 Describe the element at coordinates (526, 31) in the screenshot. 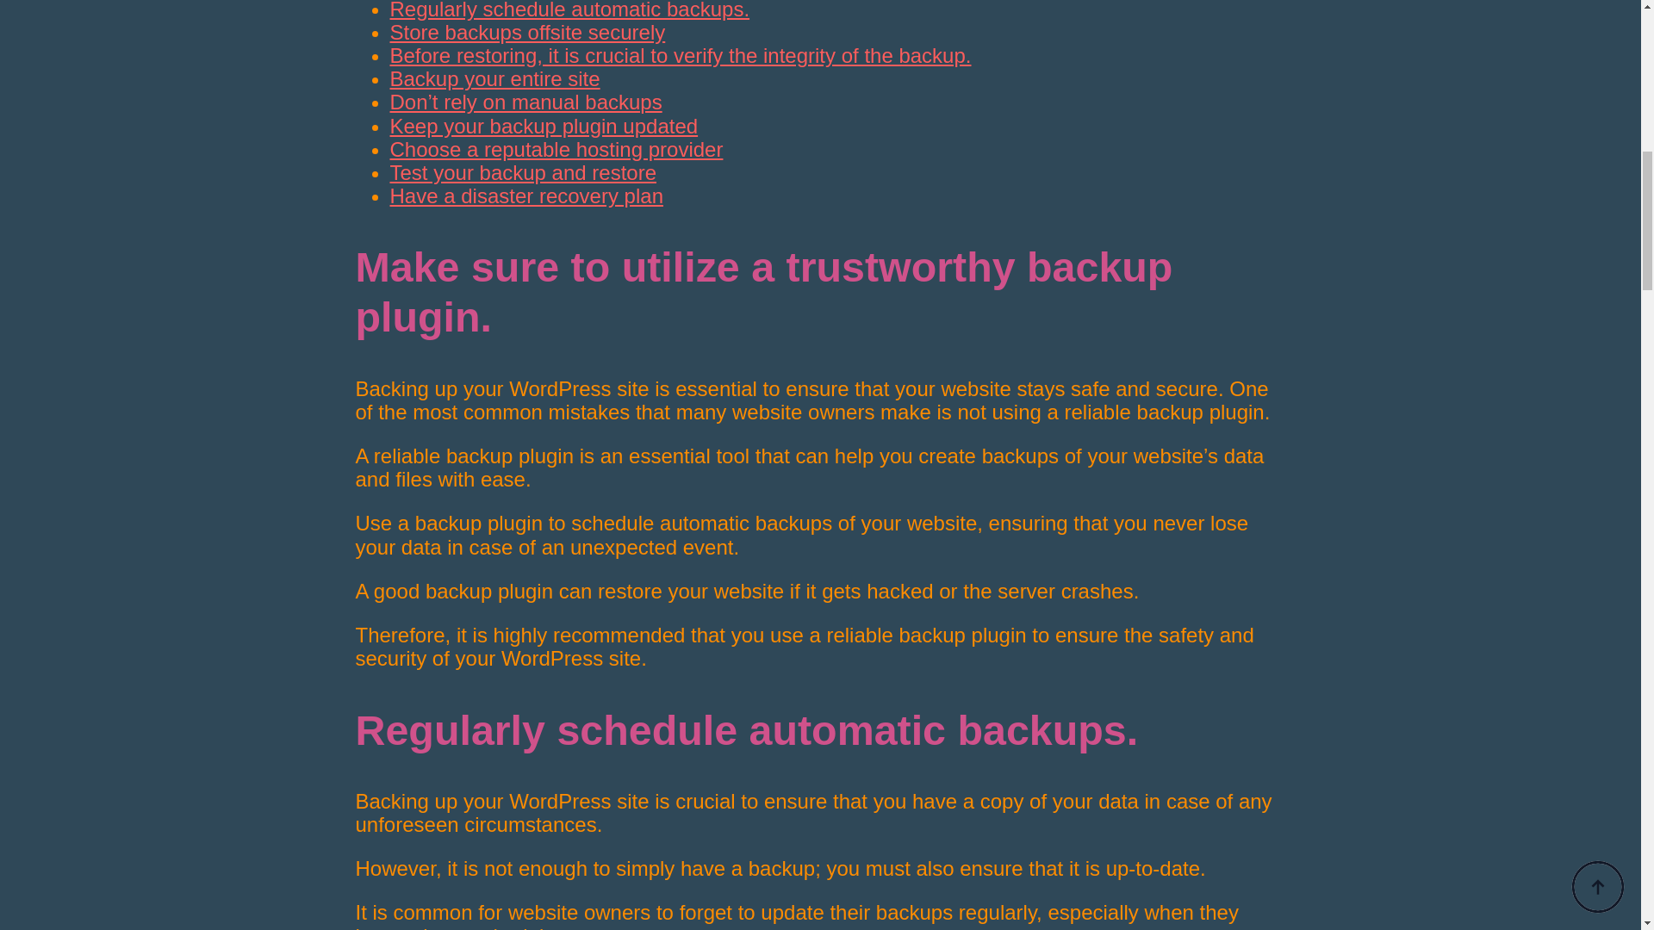

I see `Store backups offsite securely` at that location.